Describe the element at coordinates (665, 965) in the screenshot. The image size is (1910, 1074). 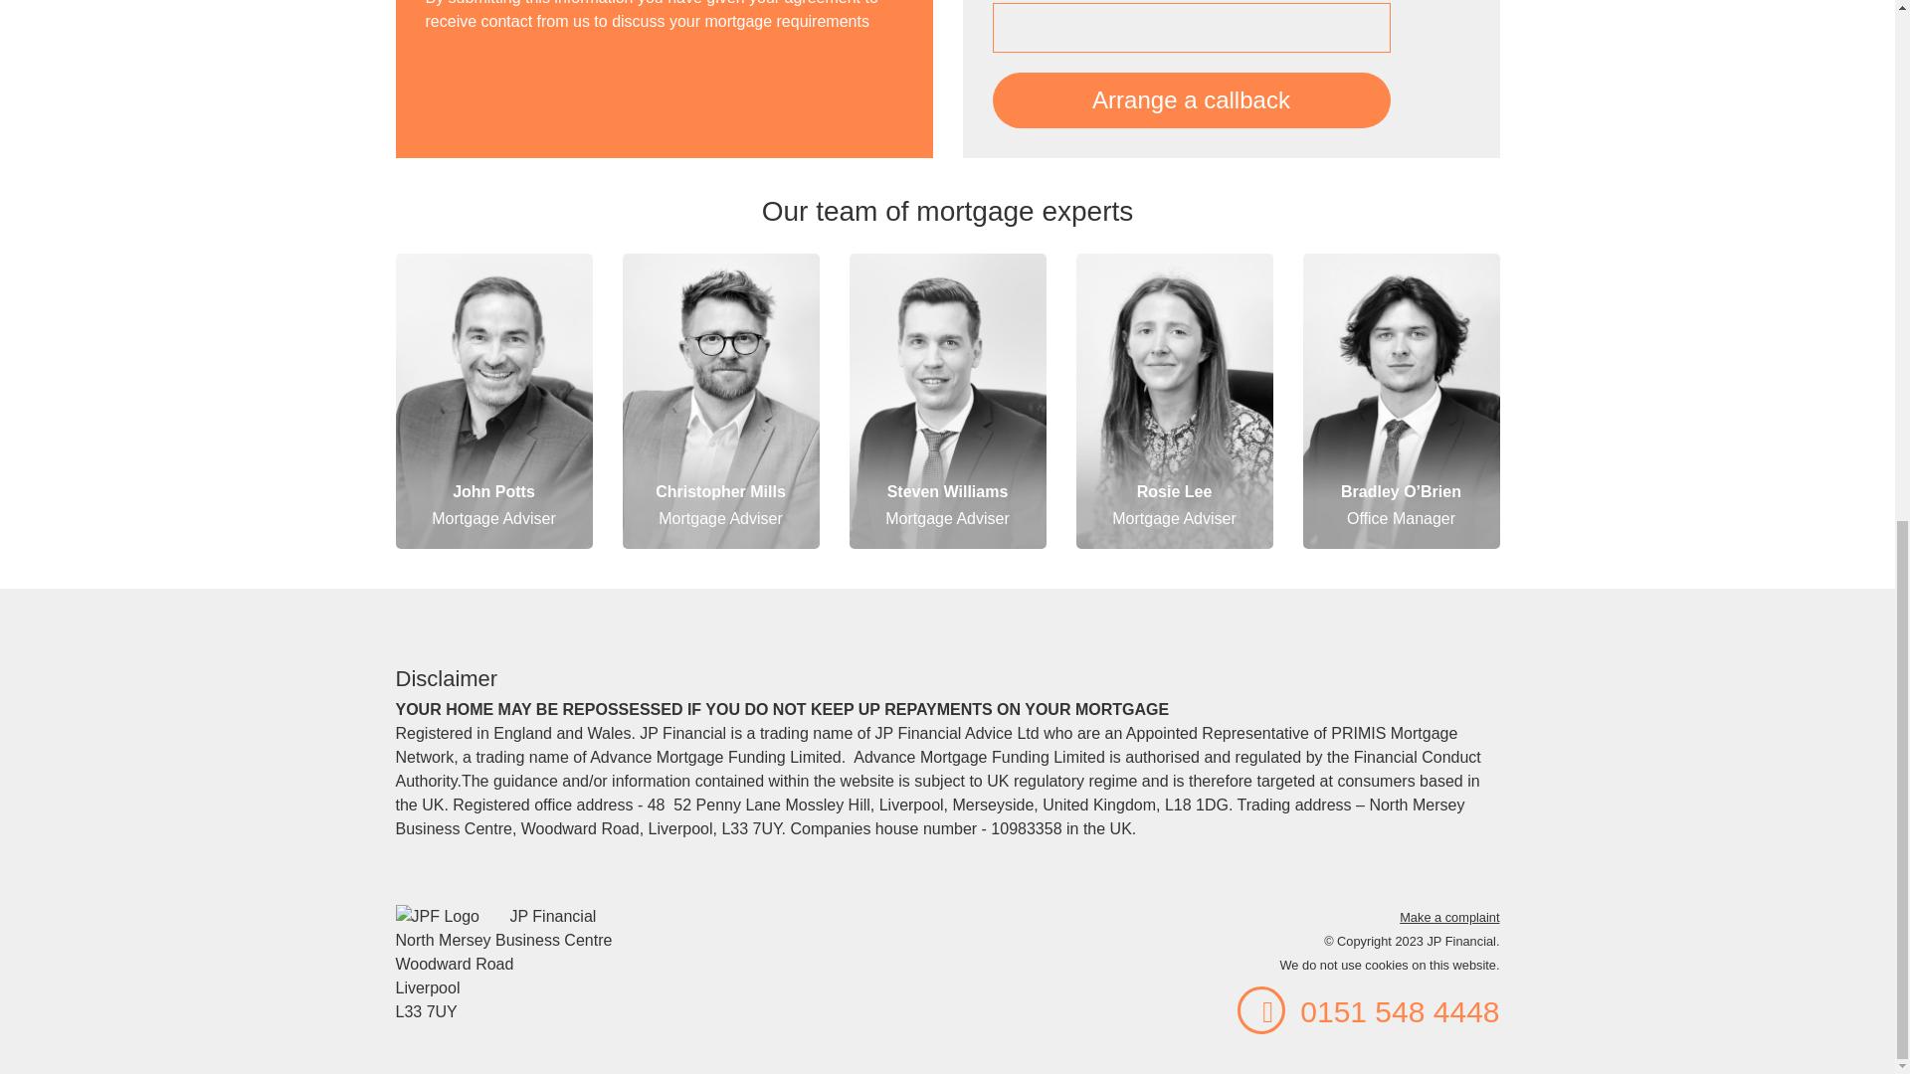
I see `View on Google Maps` at that location.